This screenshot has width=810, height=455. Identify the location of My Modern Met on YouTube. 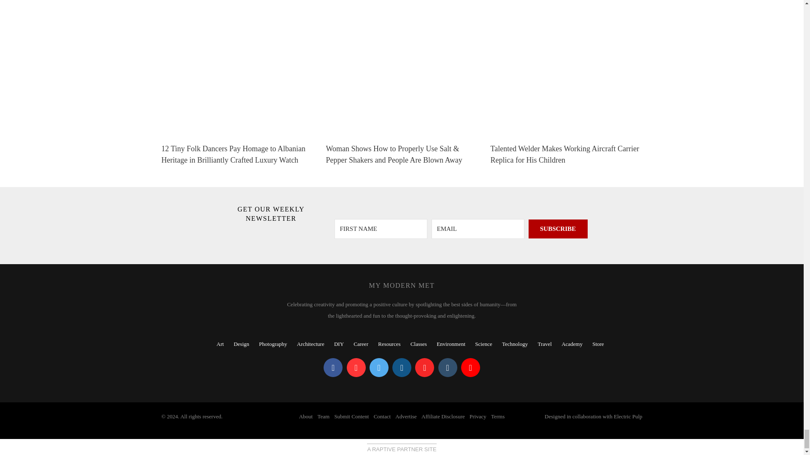
(470, 367).